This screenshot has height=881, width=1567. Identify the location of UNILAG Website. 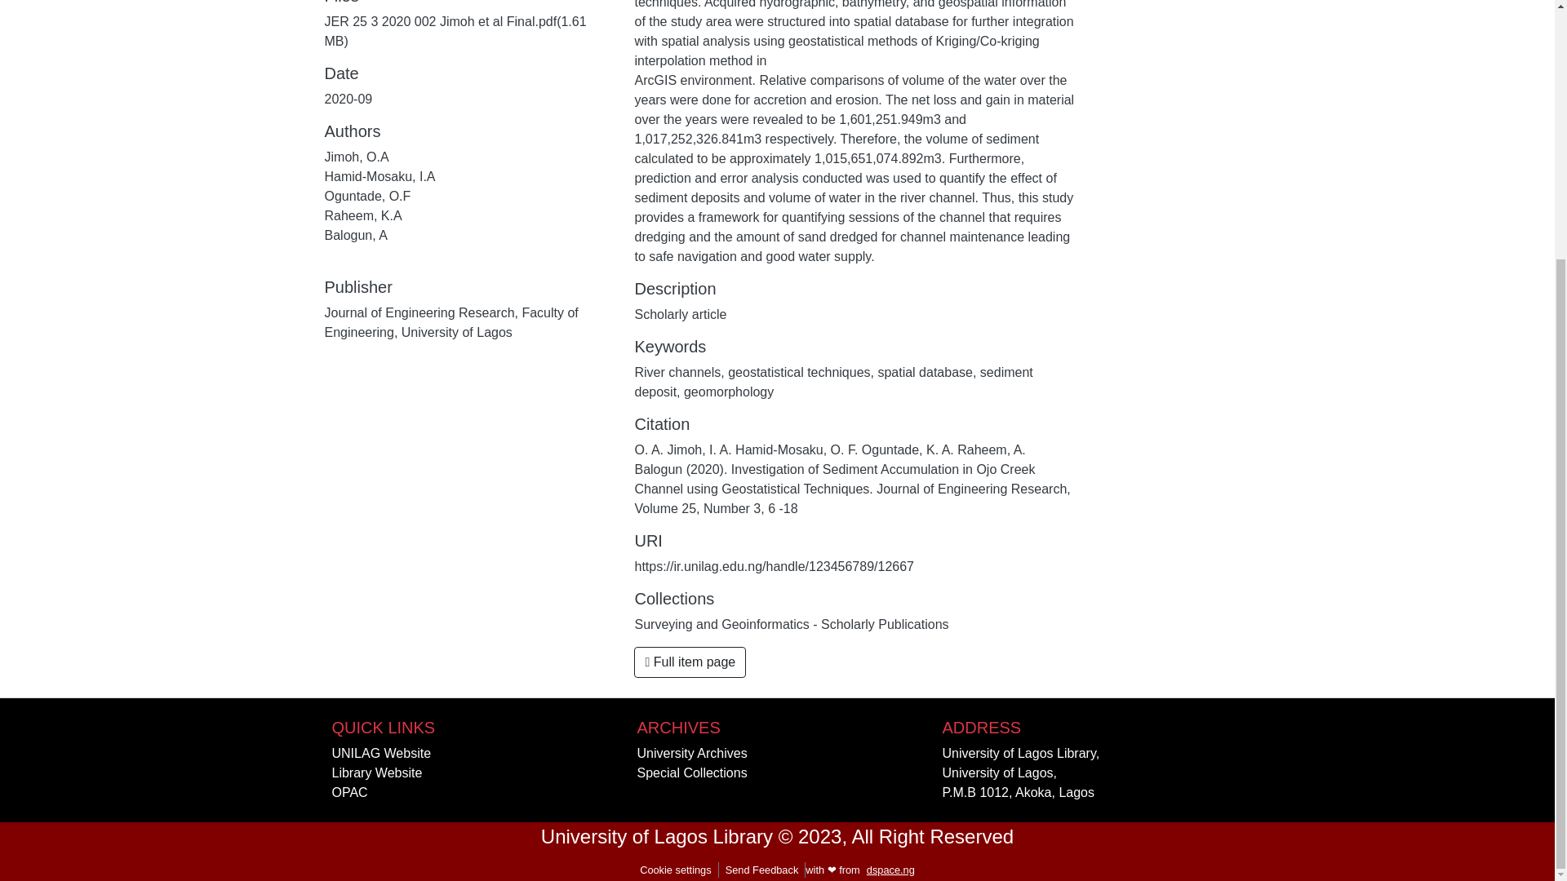
(380, 753).